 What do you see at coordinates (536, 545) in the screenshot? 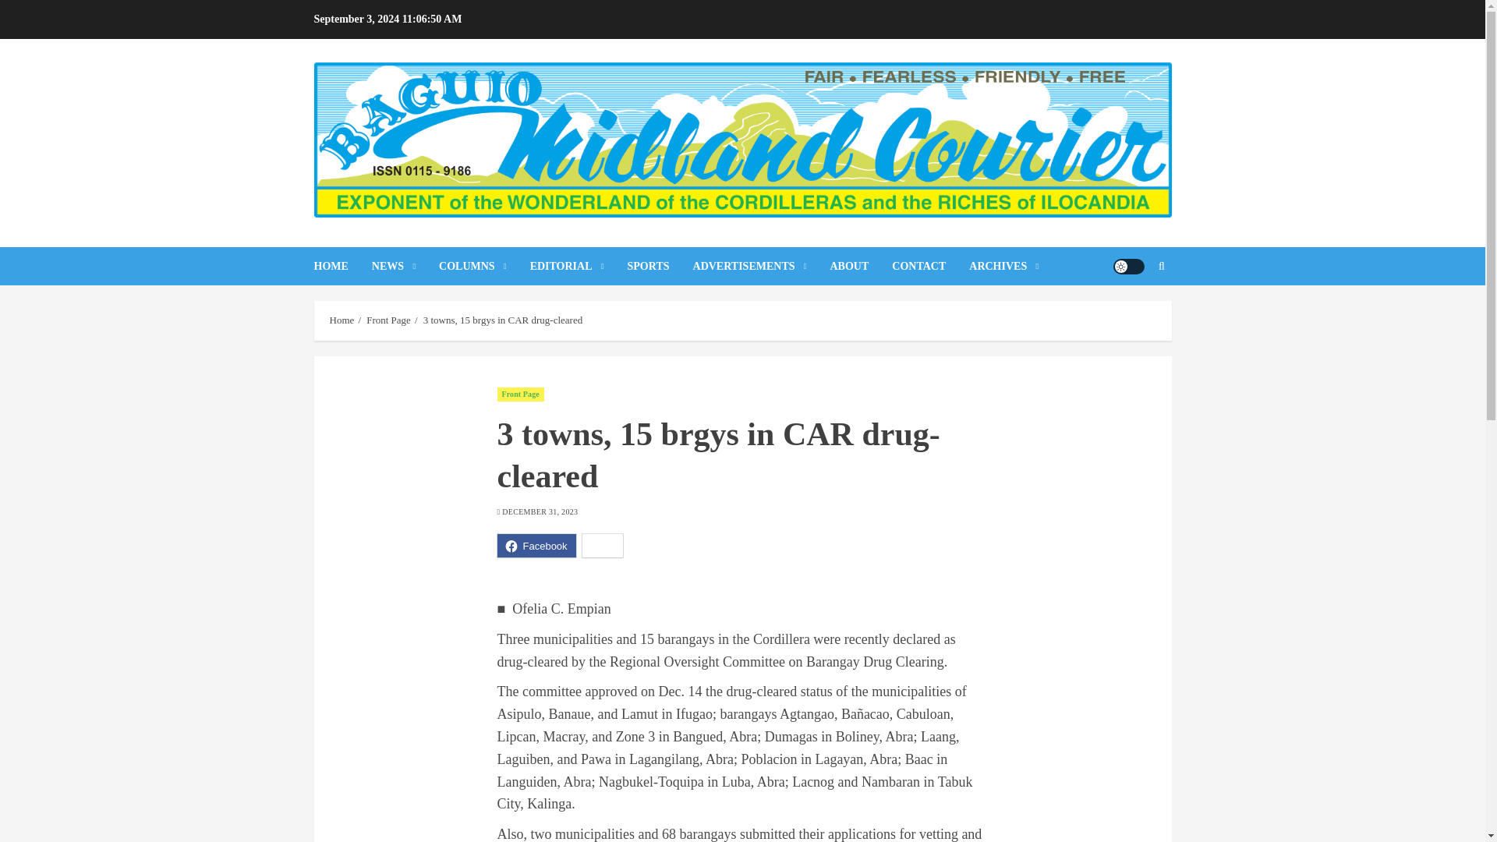
I see `Click to share on Facebook` at bounding box center [536, 545].